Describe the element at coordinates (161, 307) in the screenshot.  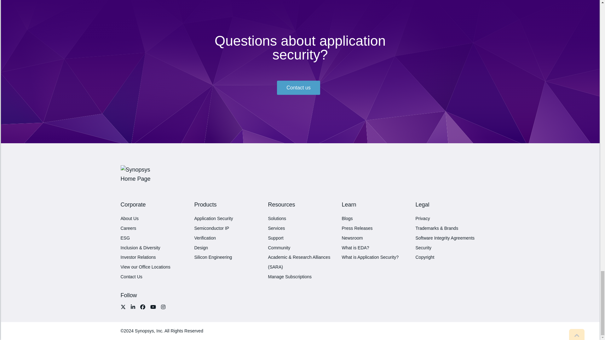
I see `Instagram` at that location.